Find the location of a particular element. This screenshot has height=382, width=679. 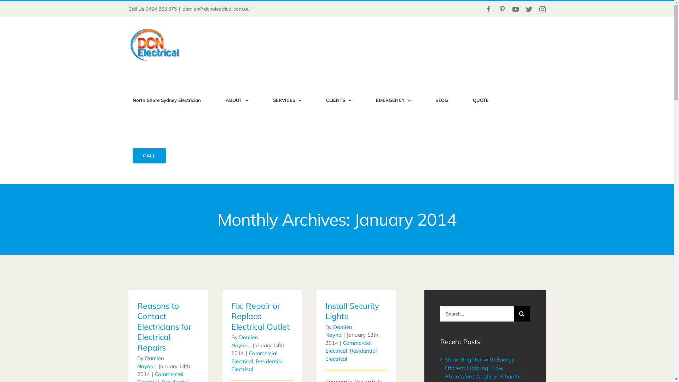

BLOG is located at coordinates (441, 100).